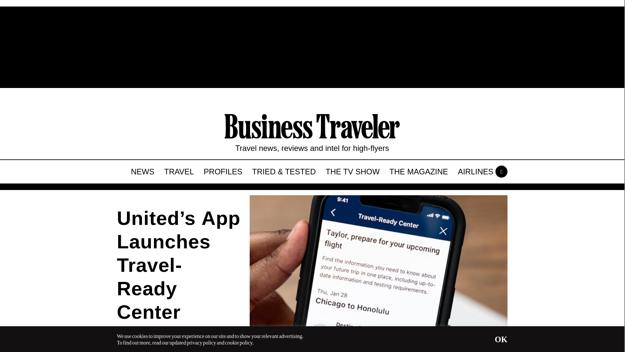 This screenshot has width=625, height=352. Describe the element at coordinates (418, 171) in the screenshot. I see `THE MAGAZINE` at that location.